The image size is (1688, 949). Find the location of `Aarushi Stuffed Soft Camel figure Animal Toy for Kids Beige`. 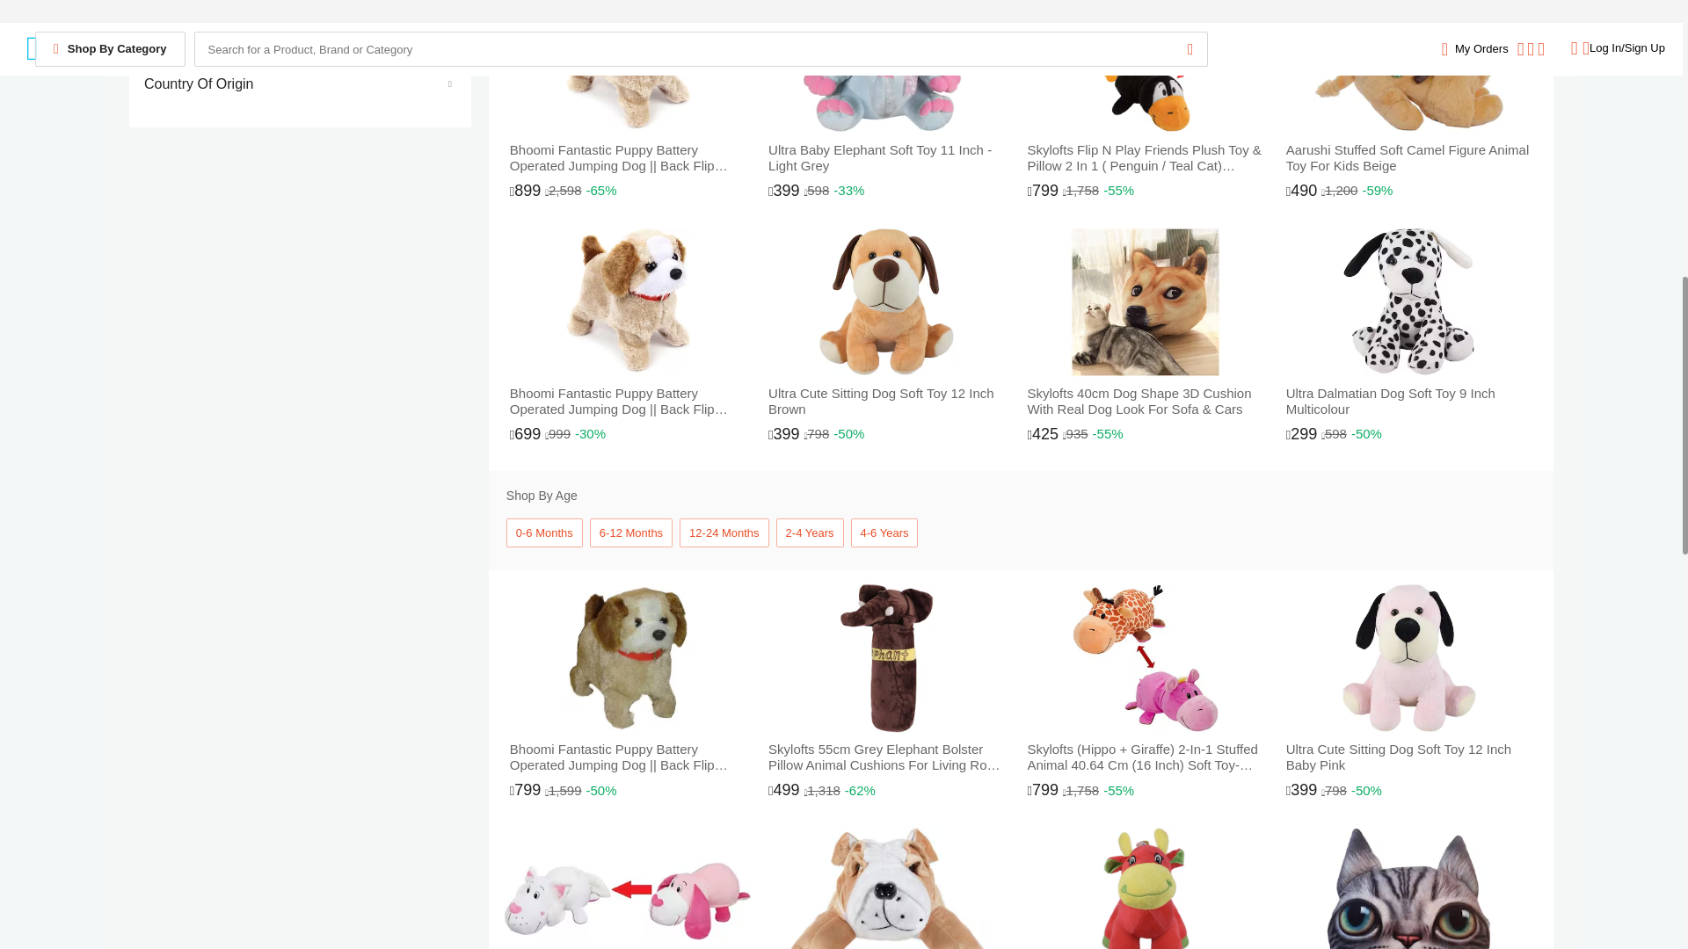

Aarushi Stuffed Soft Camel figure Animal Toy for Kids Beige is located at coordinates (1408, 105).